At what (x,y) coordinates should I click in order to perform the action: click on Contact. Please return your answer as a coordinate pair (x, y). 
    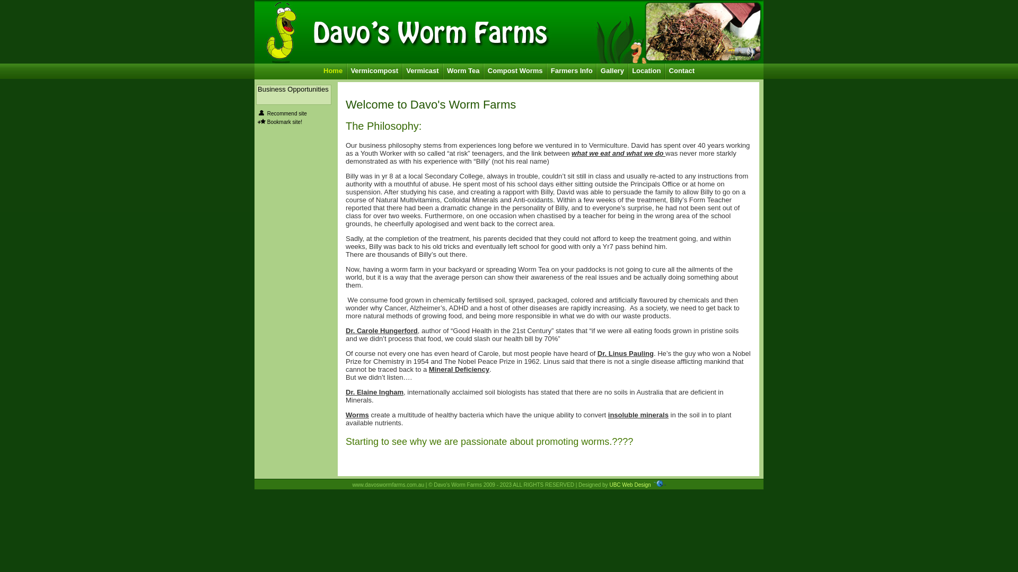
    Looking at the image, I should click on (682, 71).